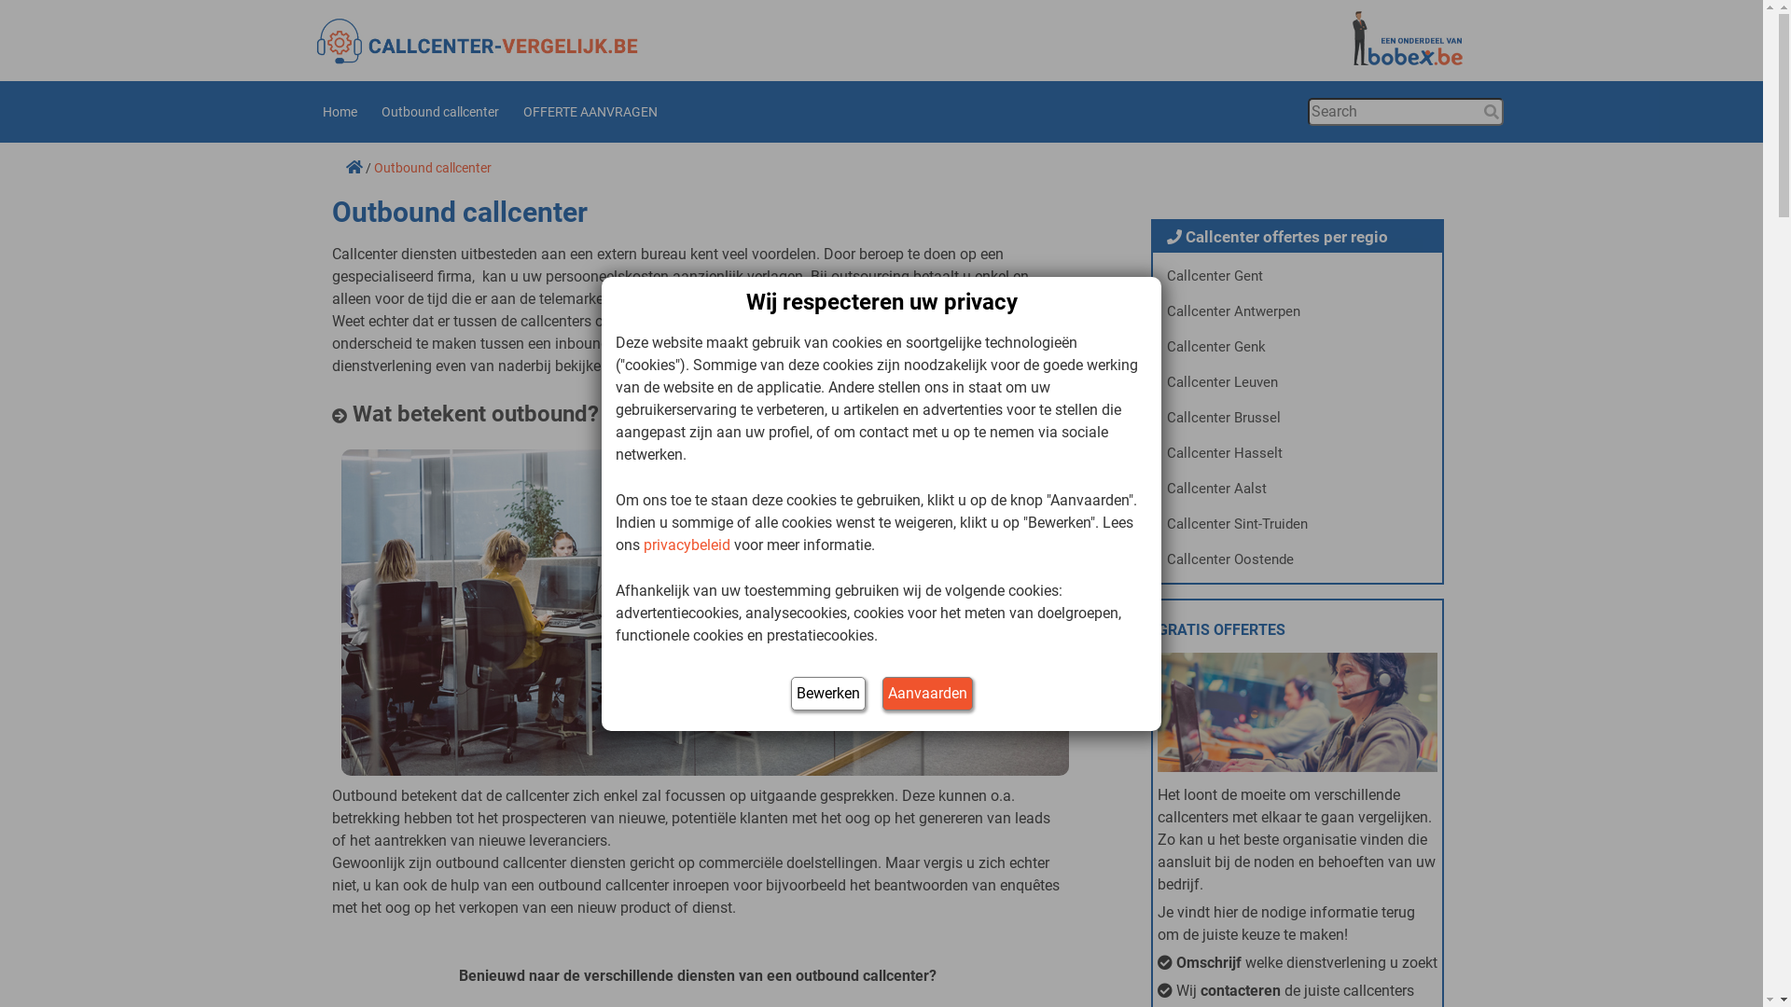 The width and height of the screenshot is (1791, 1007). Describe the element at coordinates (1298, 559) in the screenshot. I see `Callcenter Oostende` at that location.